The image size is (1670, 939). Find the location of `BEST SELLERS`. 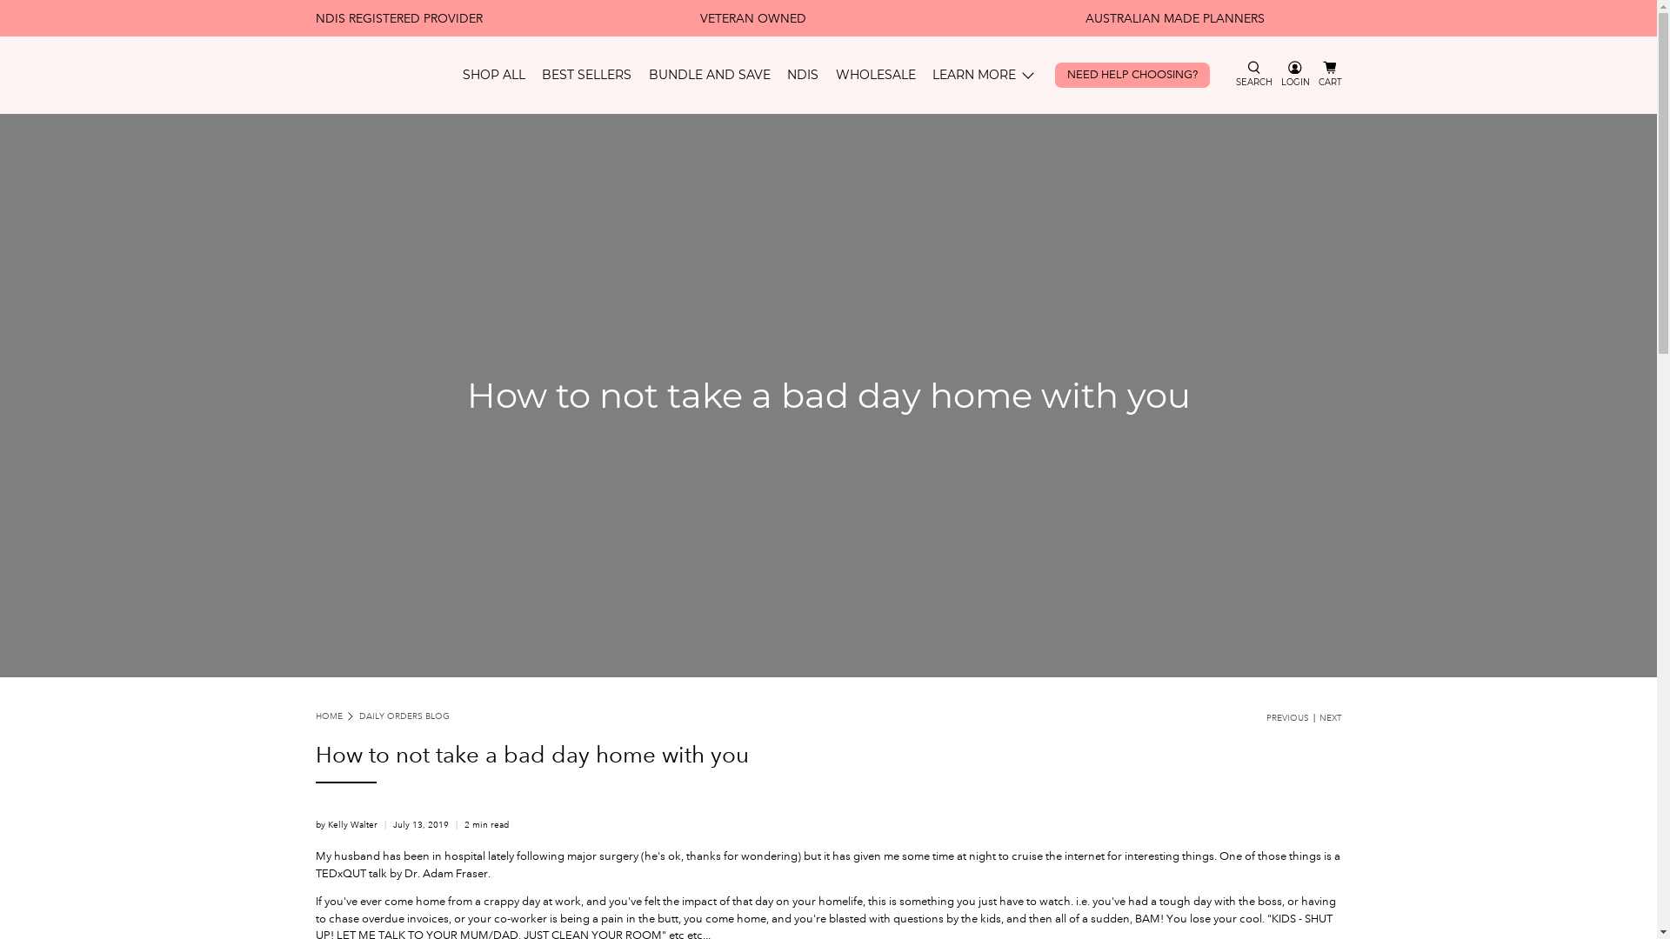

BEST SELLERS is located at coordinates (586, 75).